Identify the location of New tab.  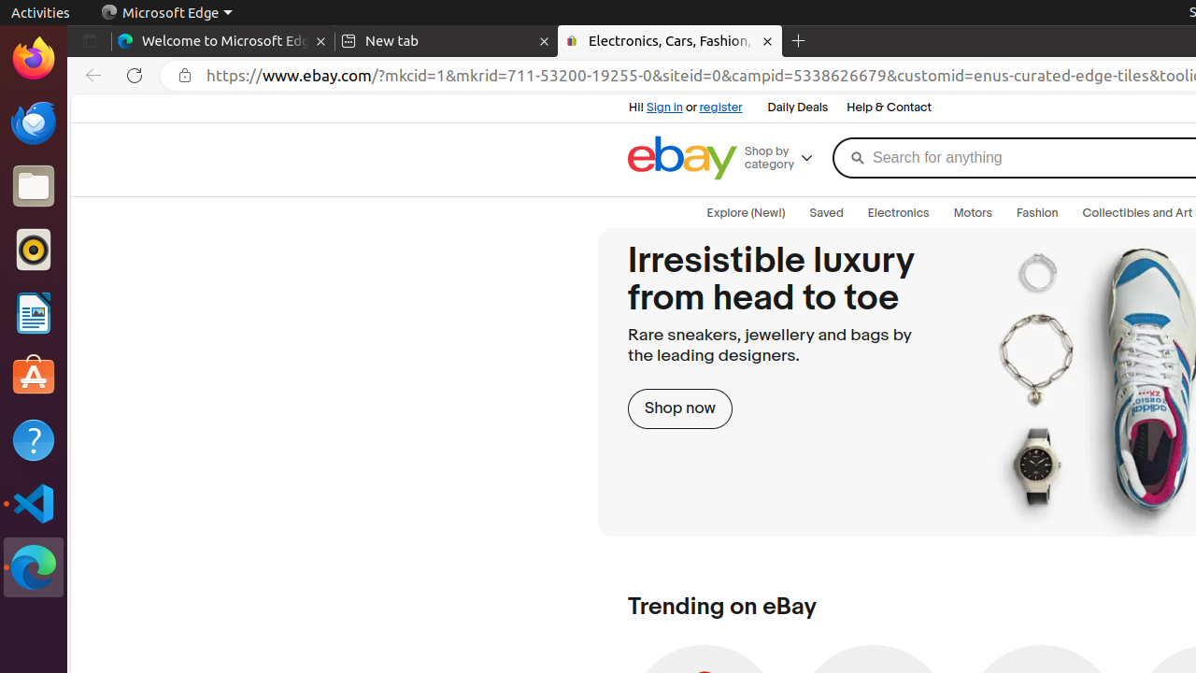
(447, 41).